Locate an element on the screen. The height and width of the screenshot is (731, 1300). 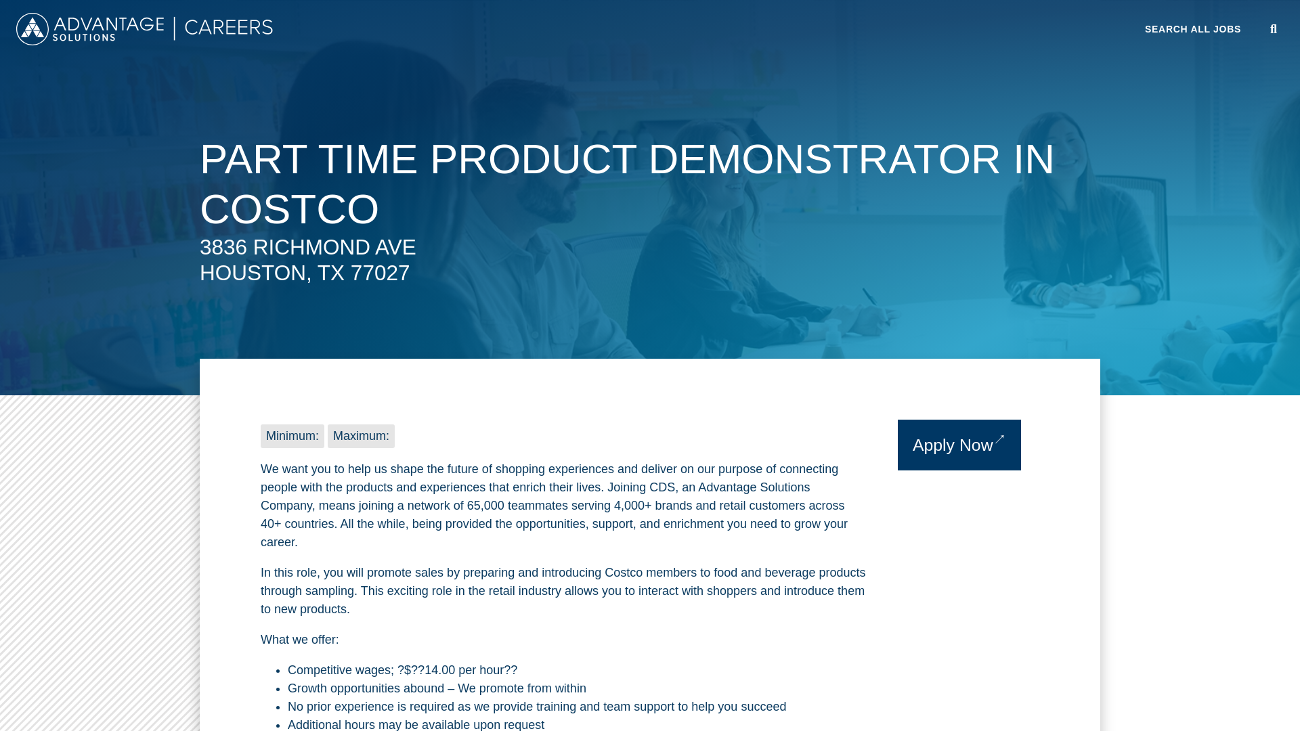
SEARCH ALL JOBS is located at coordinates (1193, 28).